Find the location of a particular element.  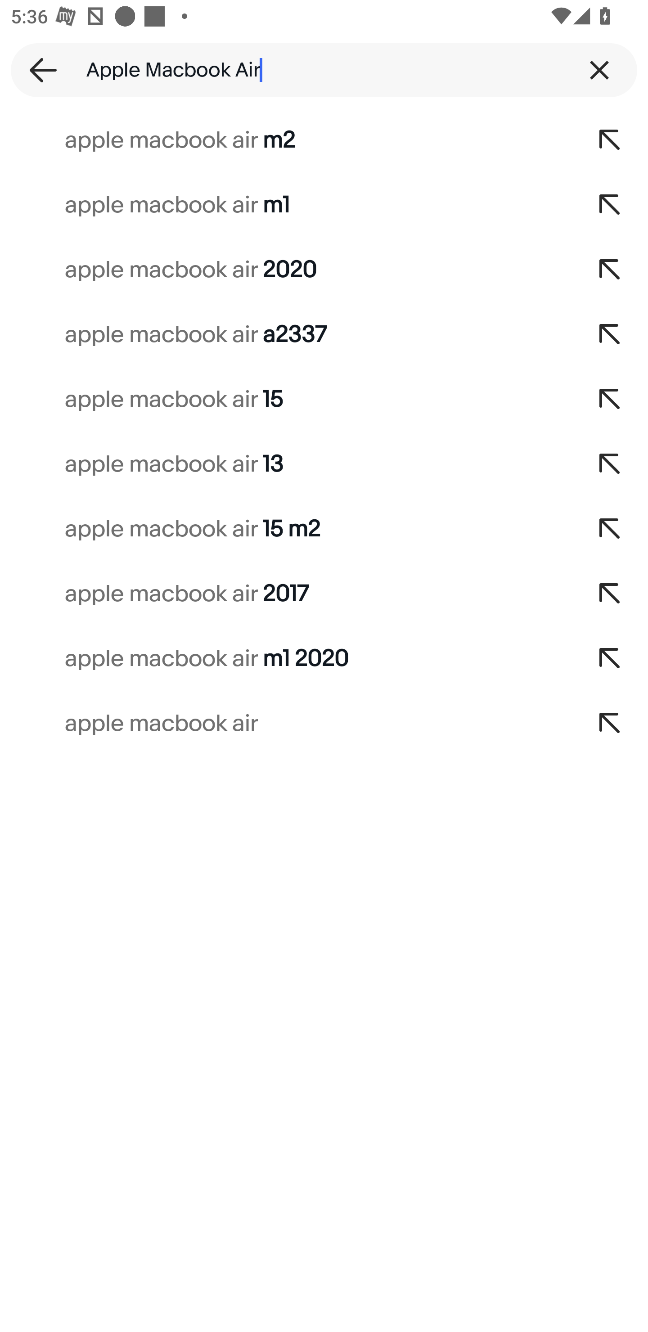

Add to search query,apple macbook air m1 is located at coordinates (610, 205).